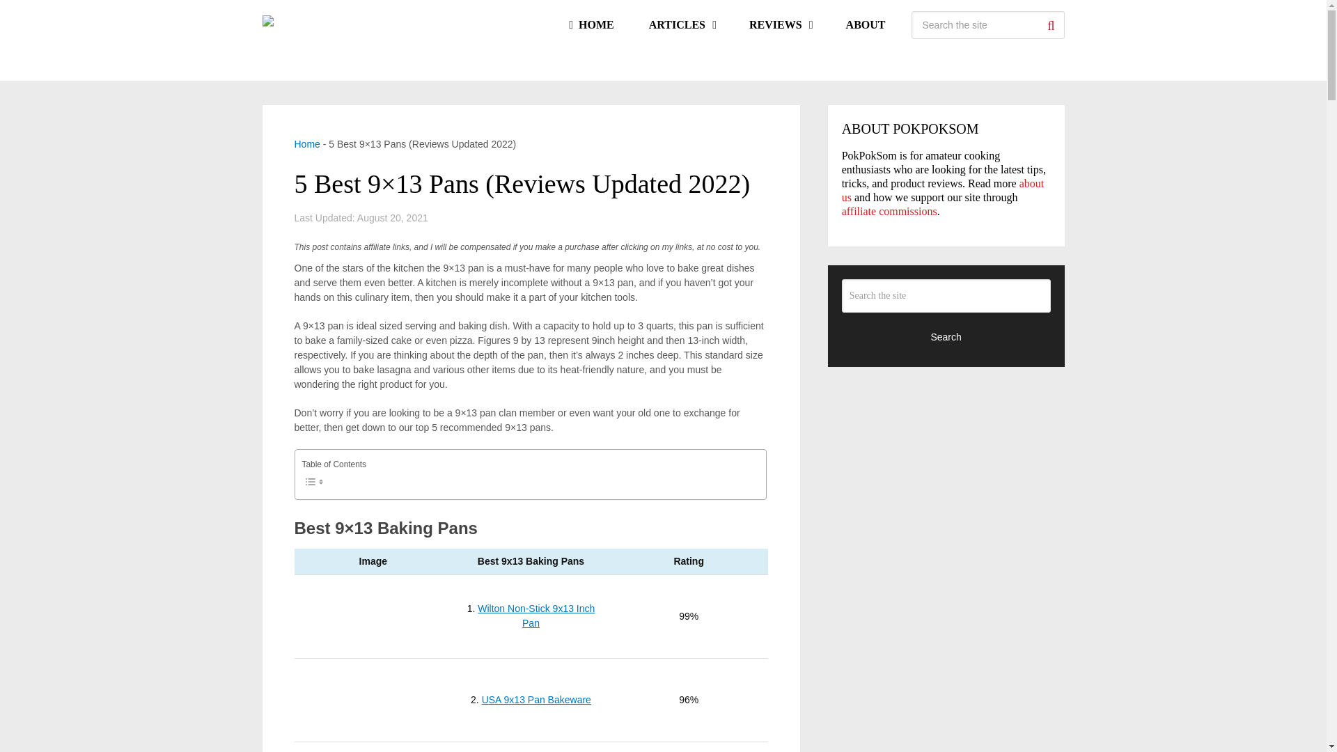 The width and height of the screenshot is (1337, 752). I want to click on Search, so click(1050, 25).